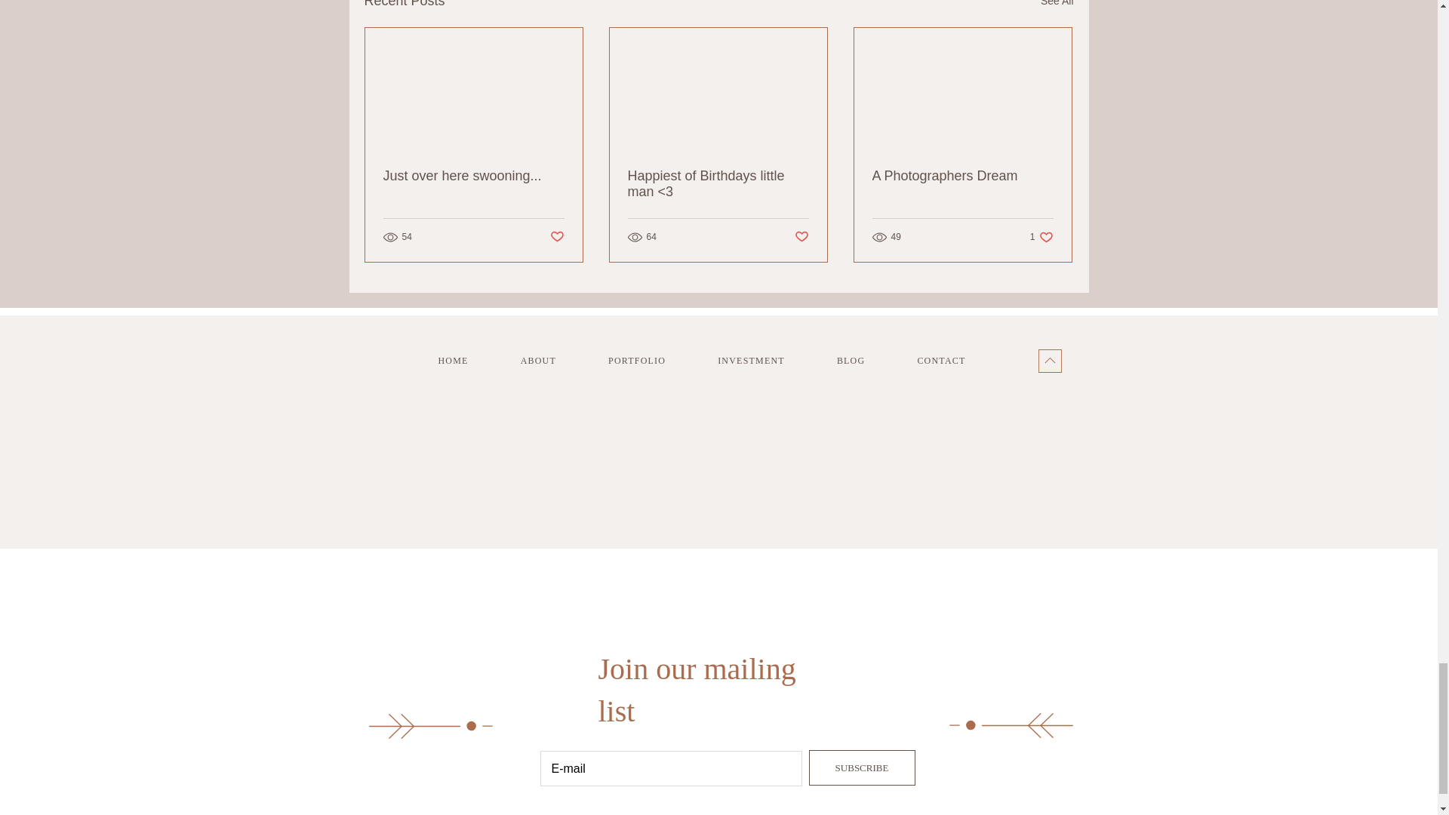 The width and height of the screenshot is (1449, 815). I want to click on PORTFOLIO, so click(553, 360).